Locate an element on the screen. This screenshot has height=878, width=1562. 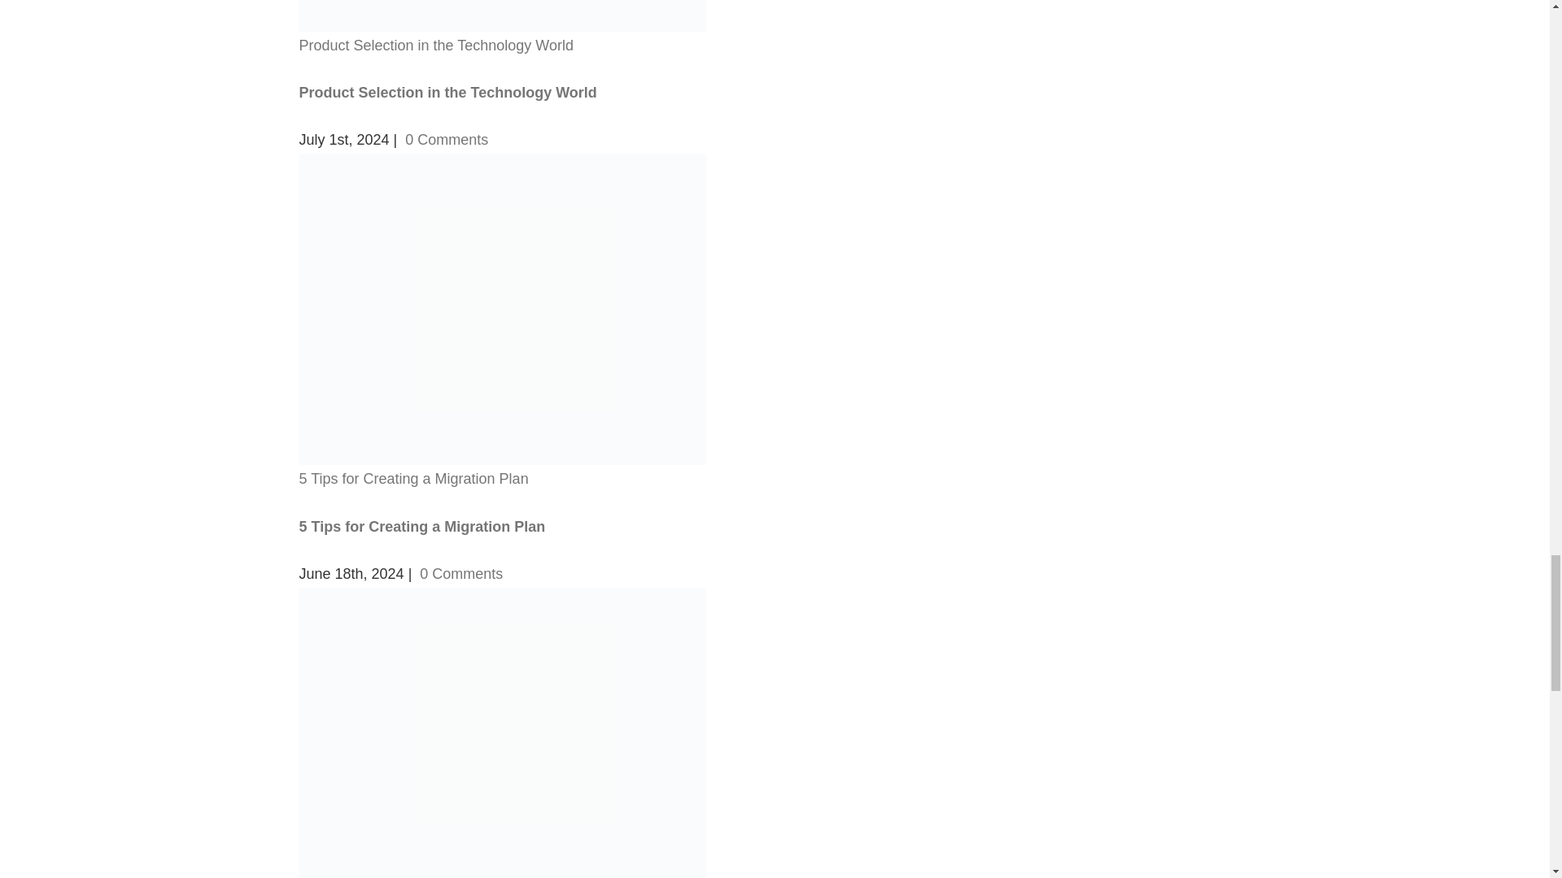
0 Comments is located at coordinates (446, 140).